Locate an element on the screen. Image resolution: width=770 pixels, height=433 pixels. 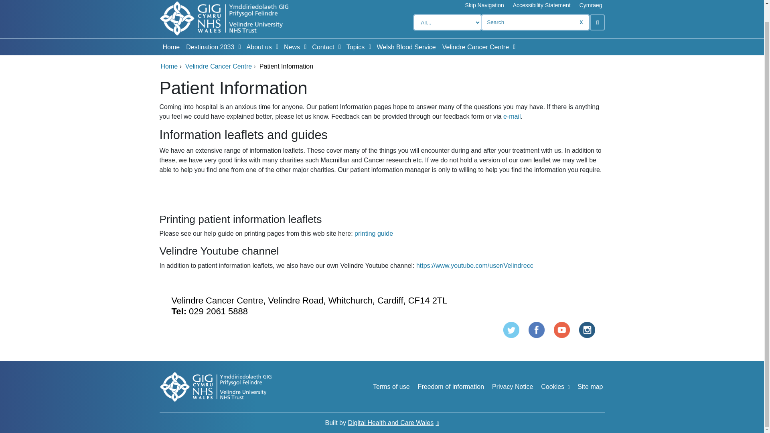
About us is located at coordinates (257, 47).